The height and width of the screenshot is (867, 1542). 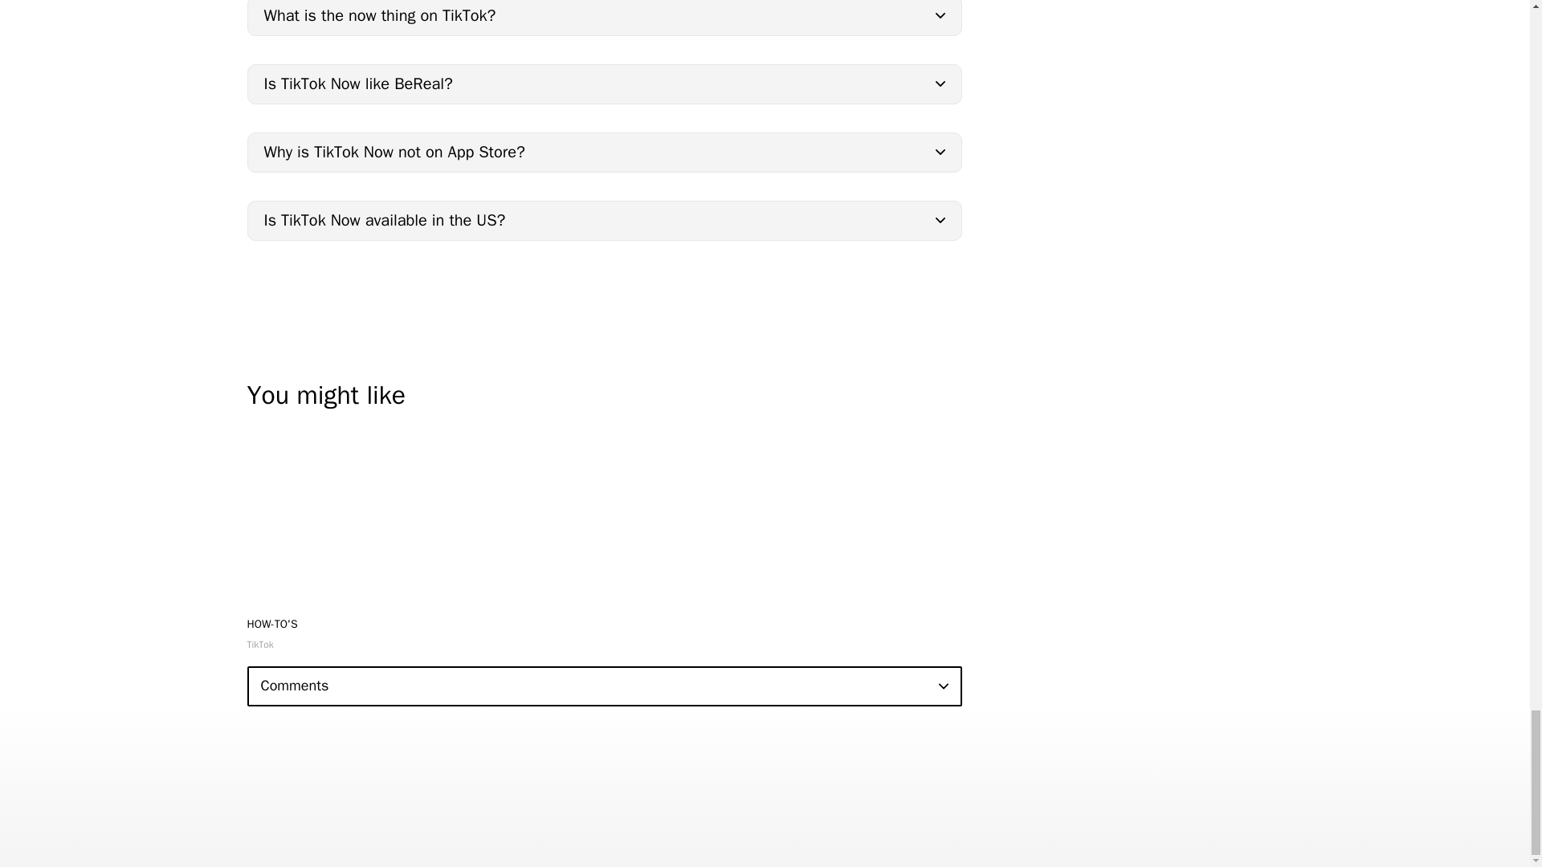 What do you see at coordinates (604, 686) in the screenshot?
I see `Comments` at bounding box center [604, 686].